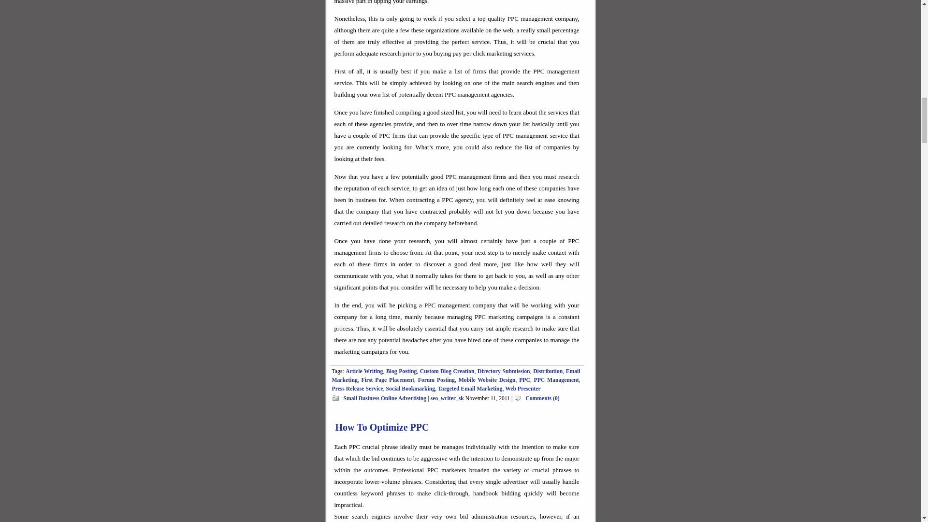 Image resolution: width=928 pixels, height=522 pixels. I want to click on Mobile Website Design, so click(487, 380).